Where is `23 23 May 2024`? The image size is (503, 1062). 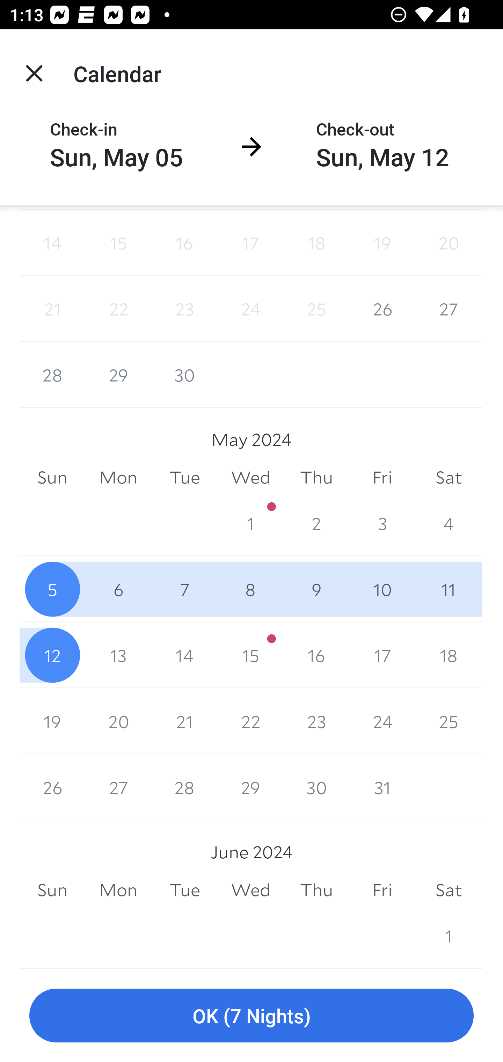 23 23 May 2024 is located at coordinates (316, 721).